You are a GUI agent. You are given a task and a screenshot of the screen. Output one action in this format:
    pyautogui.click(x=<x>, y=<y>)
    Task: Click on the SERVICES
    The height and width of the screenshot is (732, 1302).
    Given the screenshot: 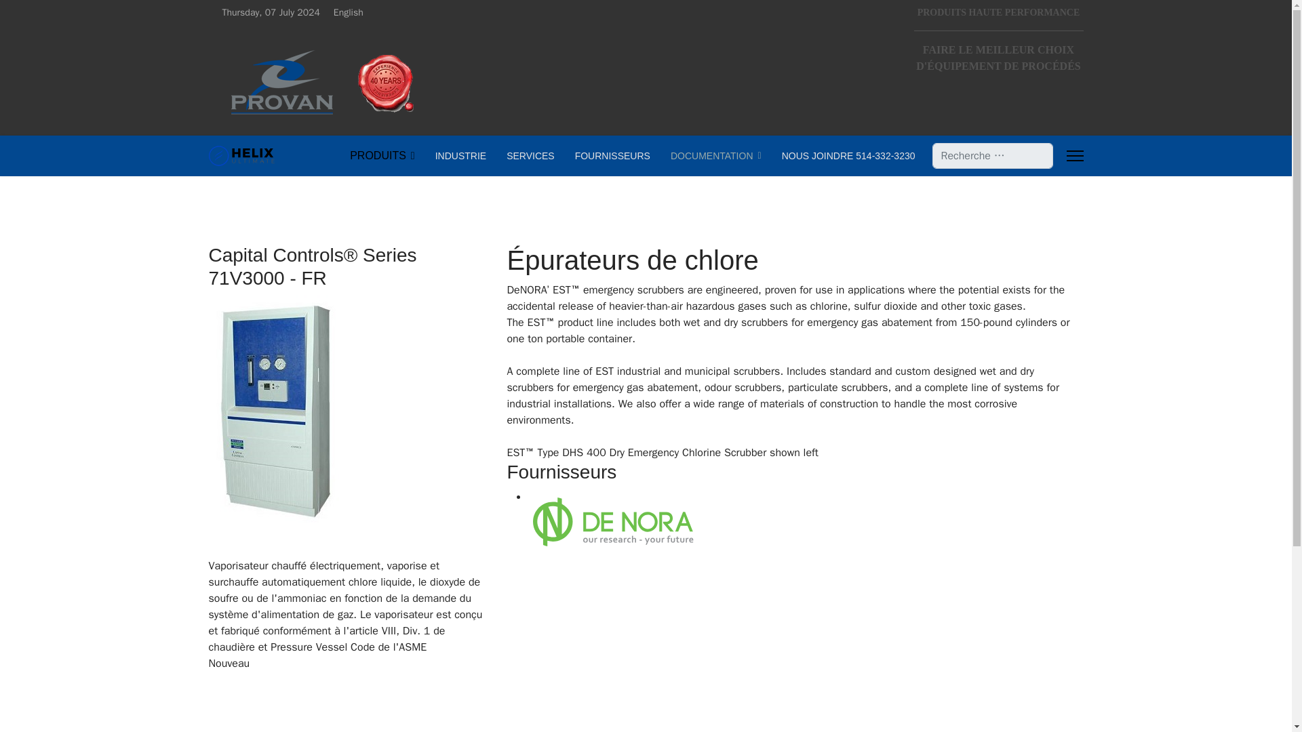 What is the action you would take?
    pyautogui.click(x=530, y=156)
    